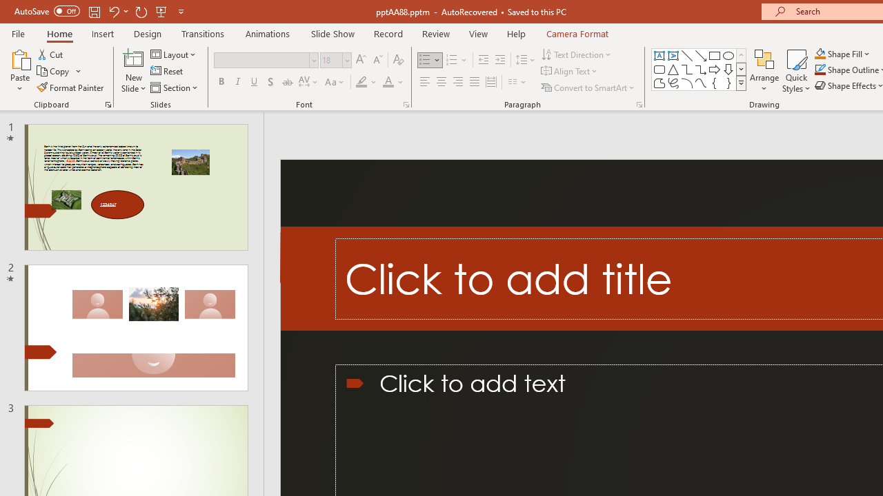 Image resolution: width=883 pixels, height=496 pixels. I want to click on Numbering, so click(457, 61).